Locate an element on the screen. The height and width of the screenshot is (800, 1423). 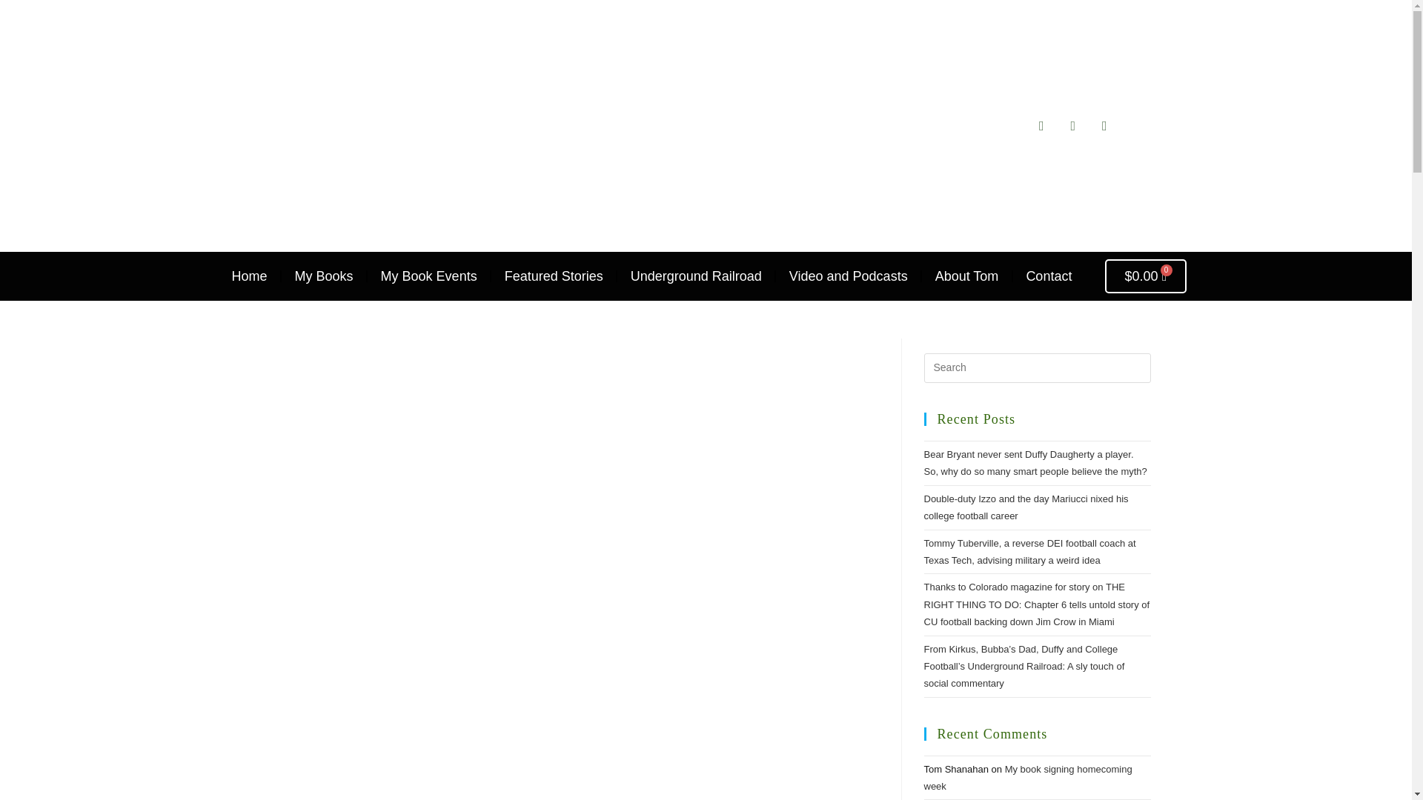
Featured Stories is located at coordinates (554, 276).